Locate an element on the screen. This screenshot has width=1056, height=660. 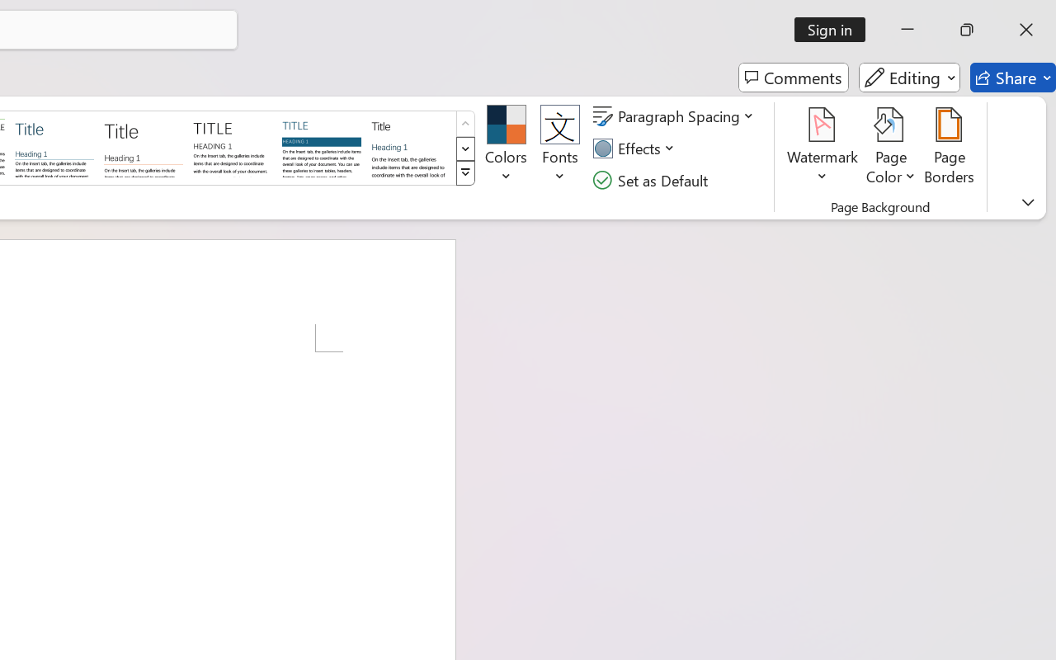
Shaded is located at coordinates (322, 147).